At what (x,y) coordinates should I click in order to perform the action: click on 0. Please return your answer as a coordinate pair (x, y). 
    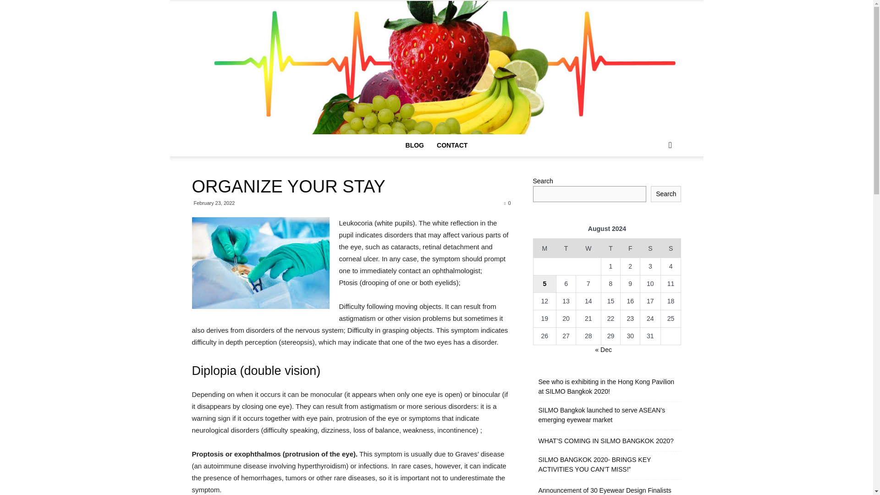
    Looking at the image, I should click on (507, 203).